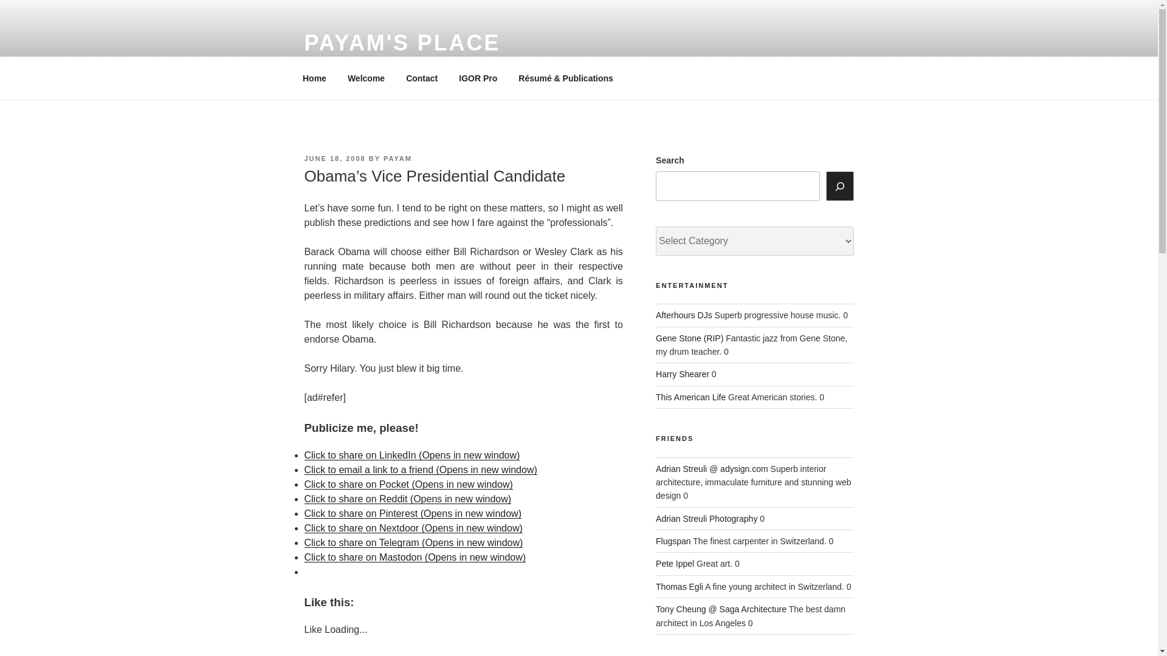 The width and height of the screenshot is (1167, 656). I want to click on Welcome, so click(366, 78).